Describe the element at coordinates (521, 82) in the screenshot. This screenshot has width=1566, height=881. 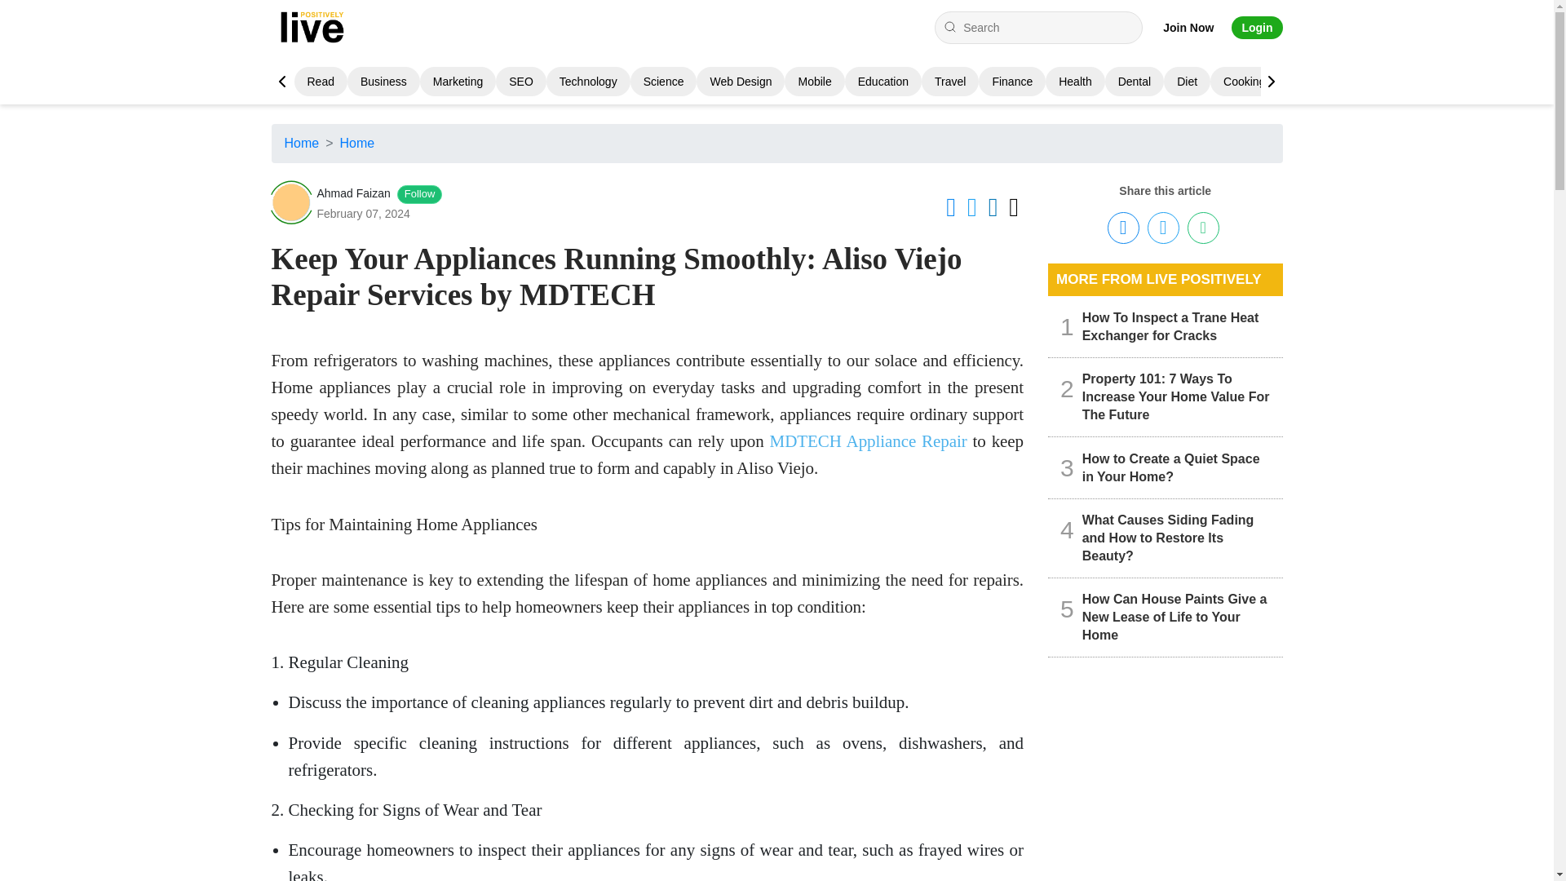
I see `SEO` at that location.